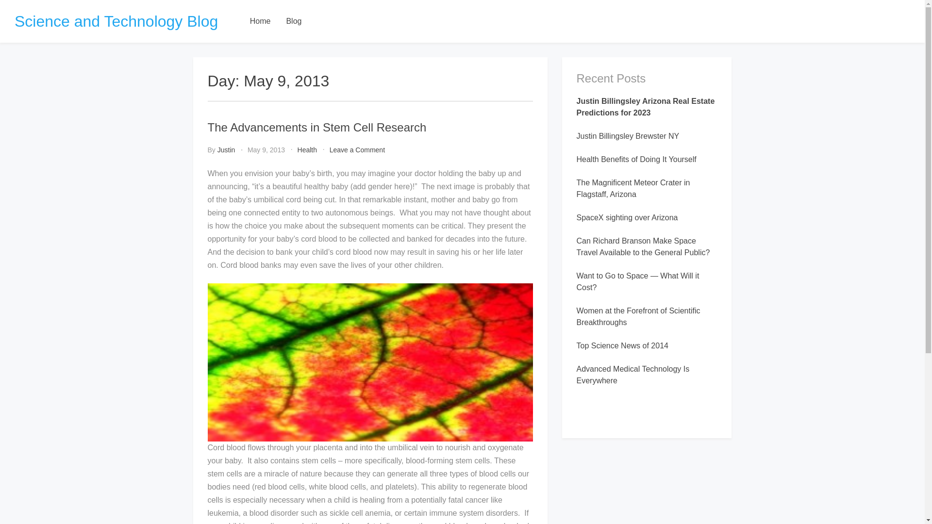  What do you see at coordinates (116, 21) in the screenshot?
I see `Blog` at bounding box center [116, 21].